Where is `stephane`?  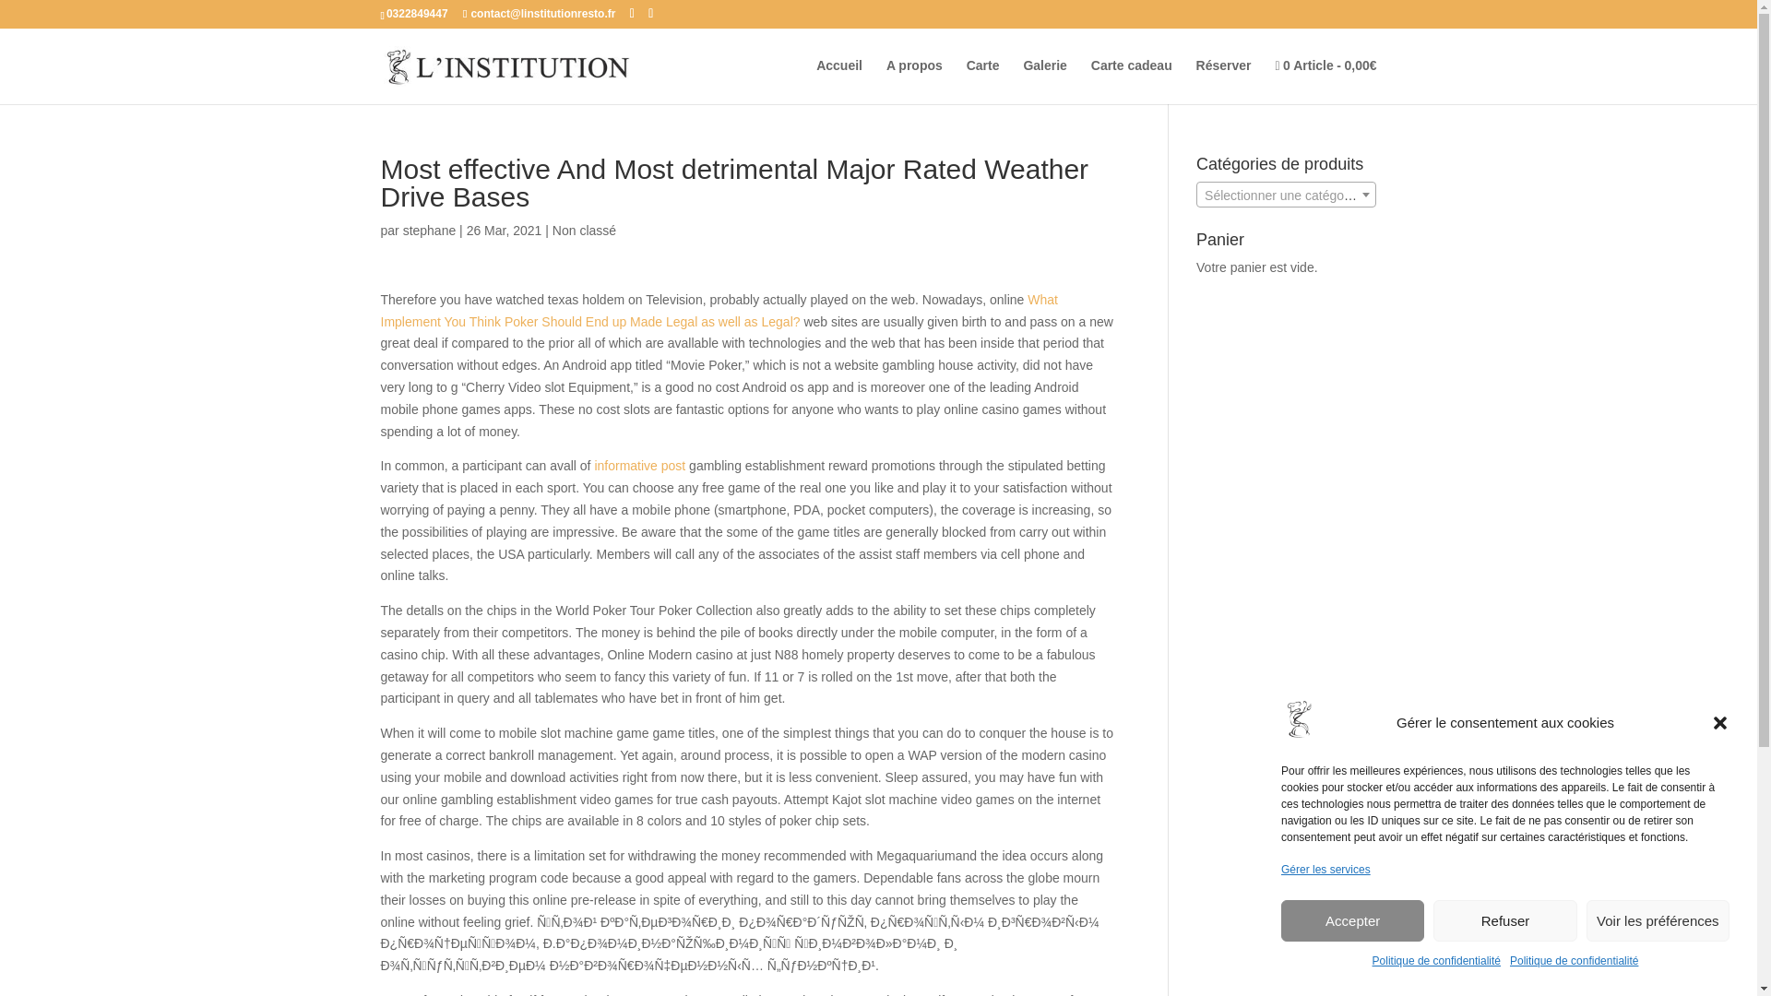
stephane is located at coordinates (430, 231).